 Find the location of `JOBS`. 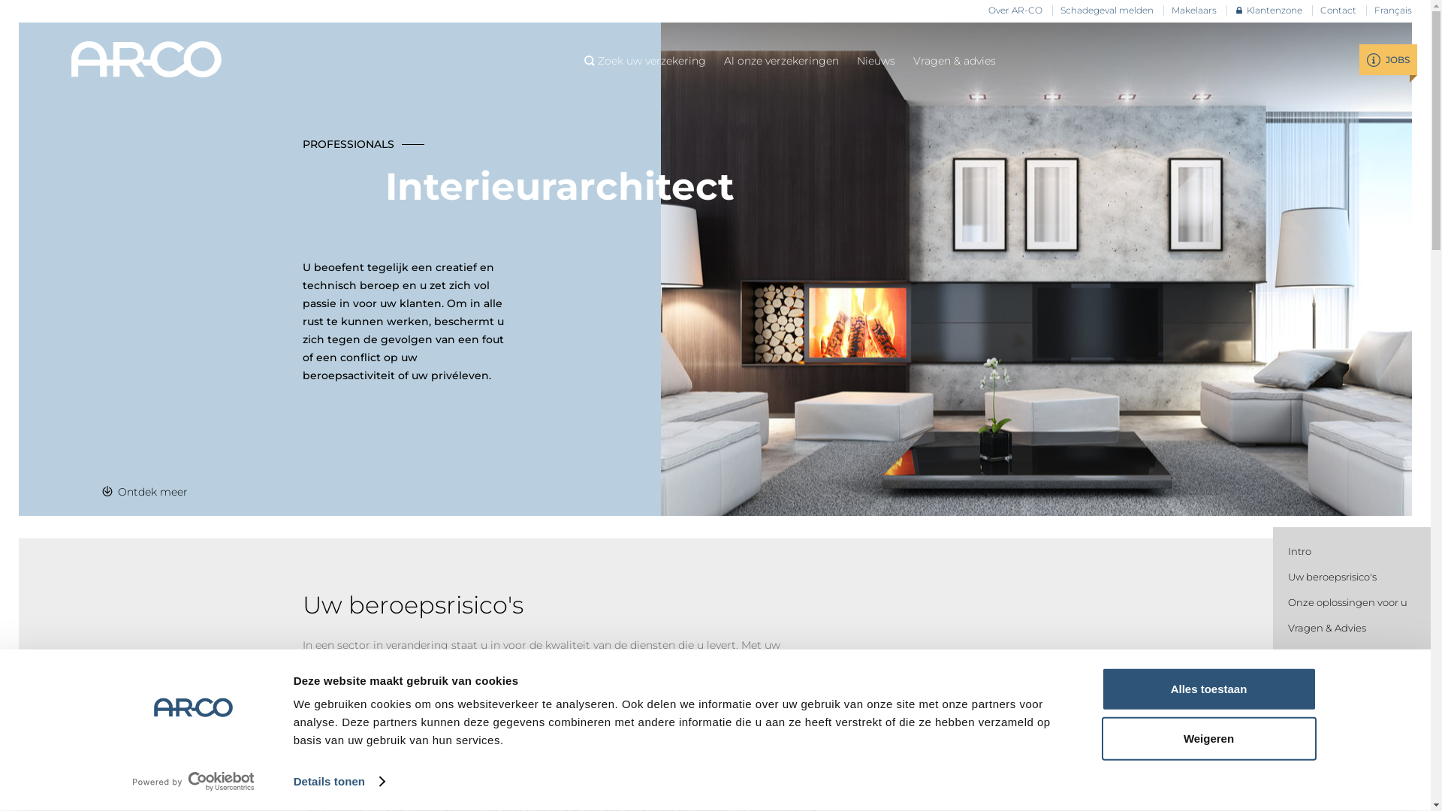

JOBS is located at coordinates (1388, 60).